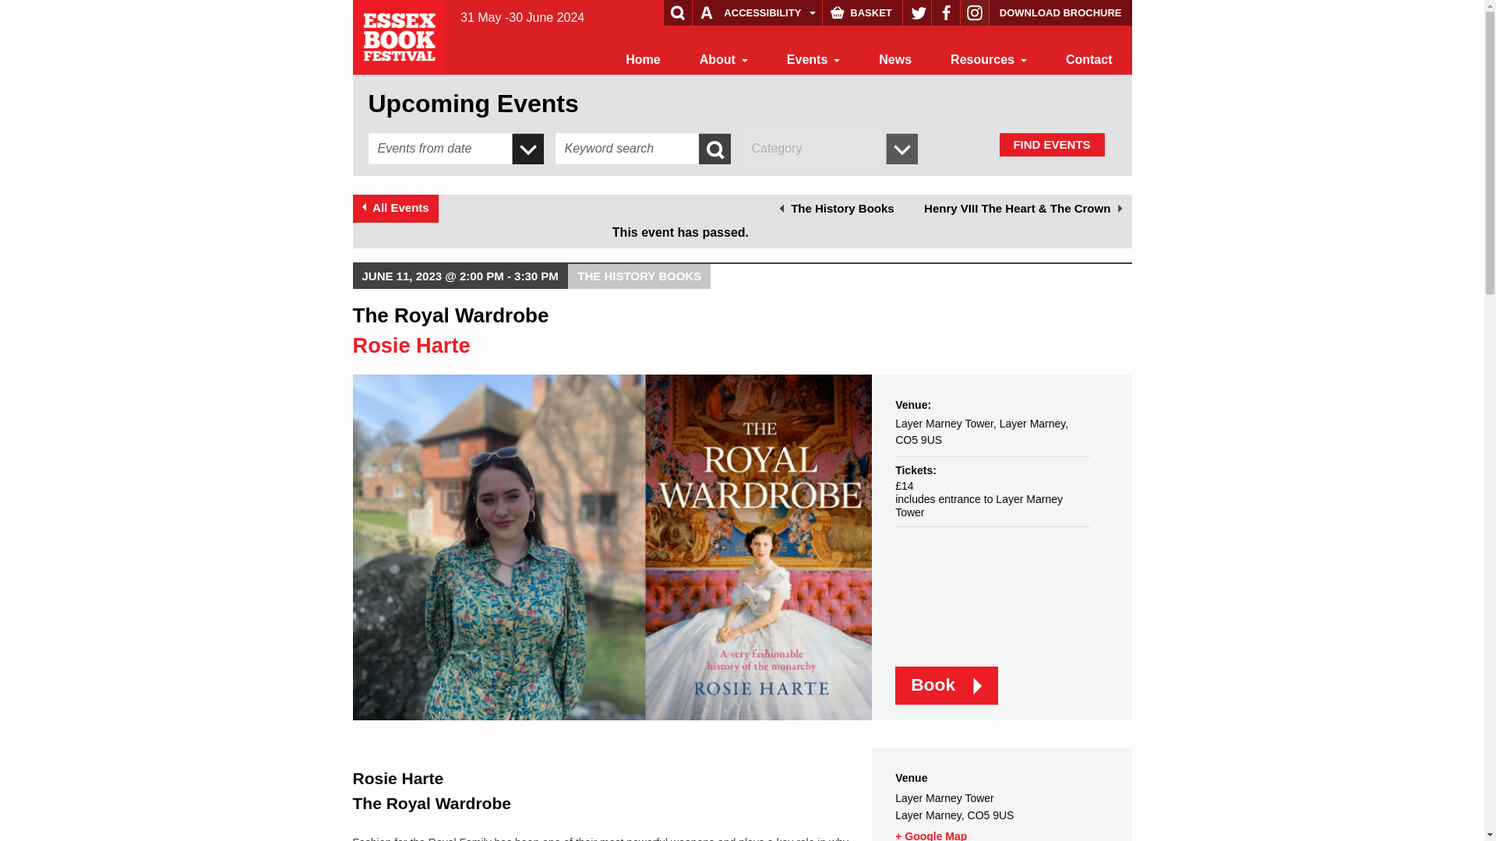  What do you see at coordinates (394, 209) in the screenshot?
I see `All Events` at bounding box center [394, 209].